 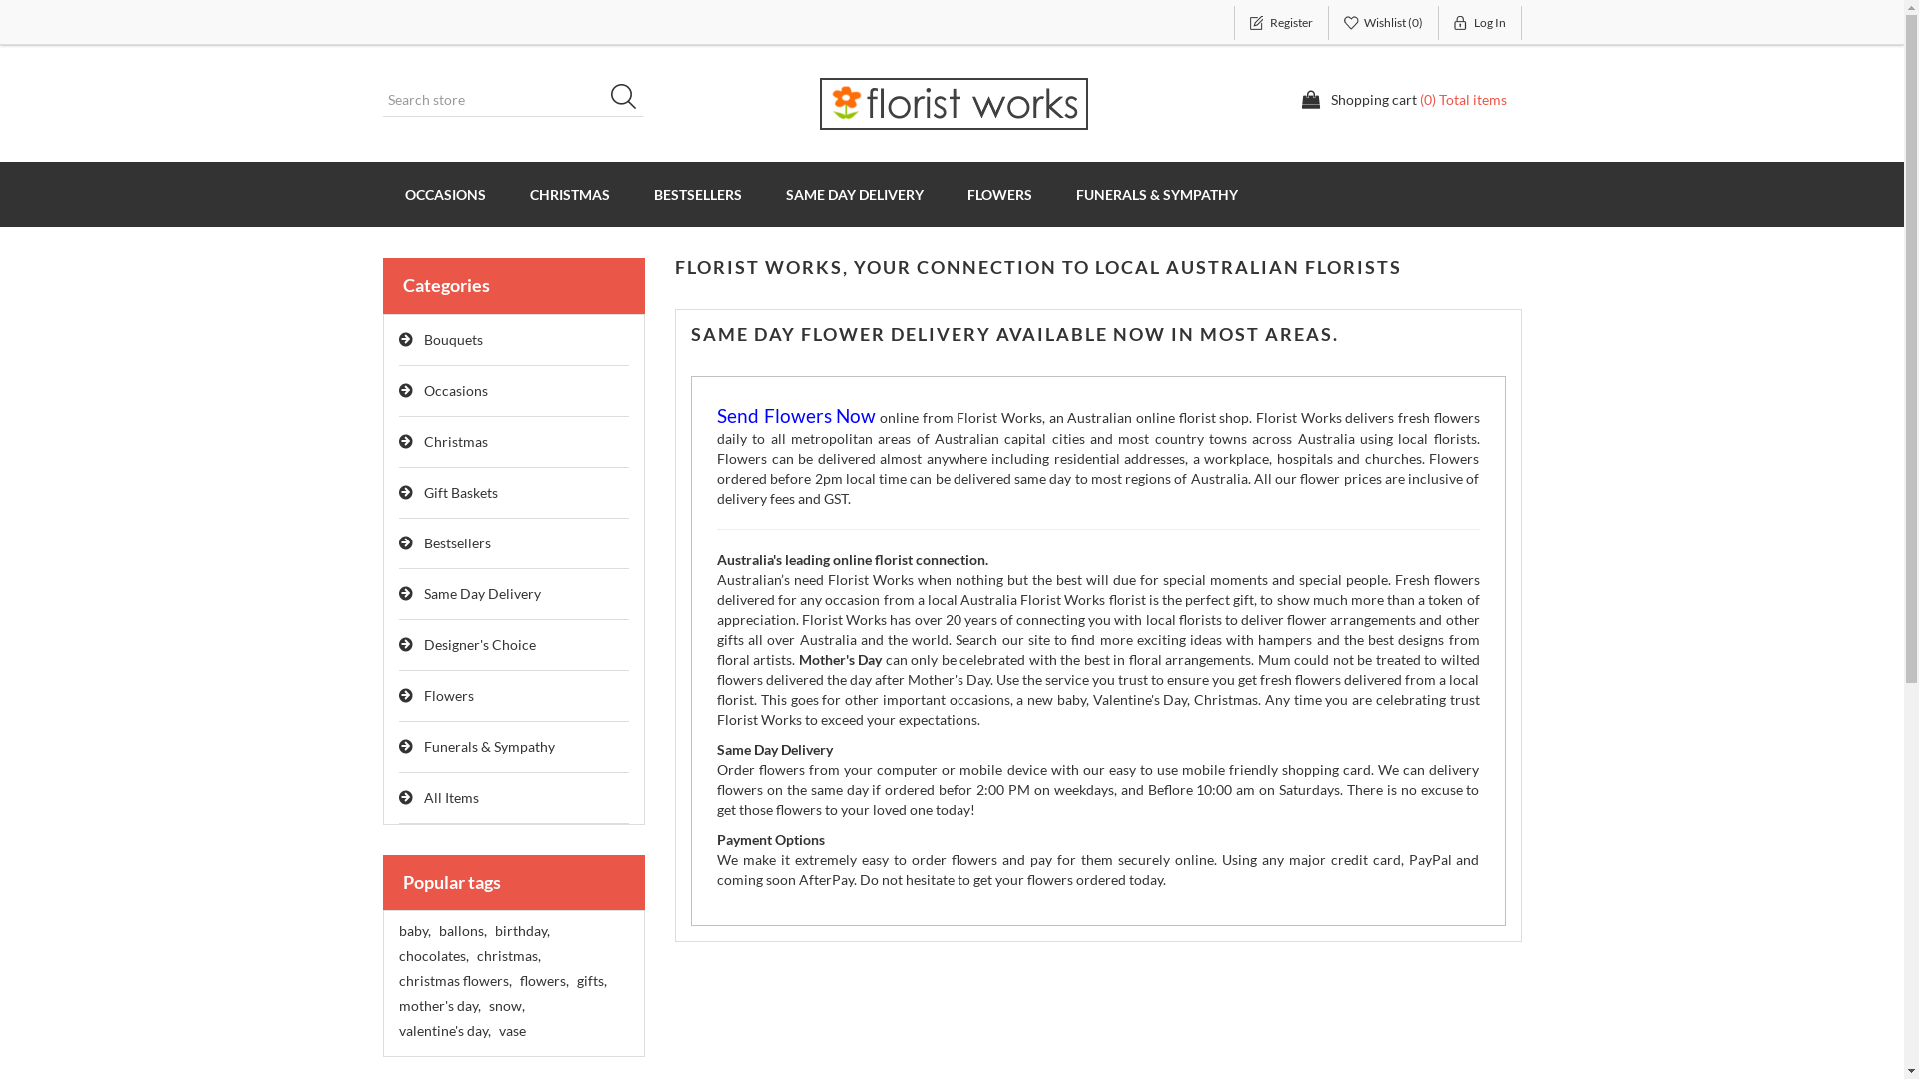 I want to click on Christmas, so click(x=514, y=442).